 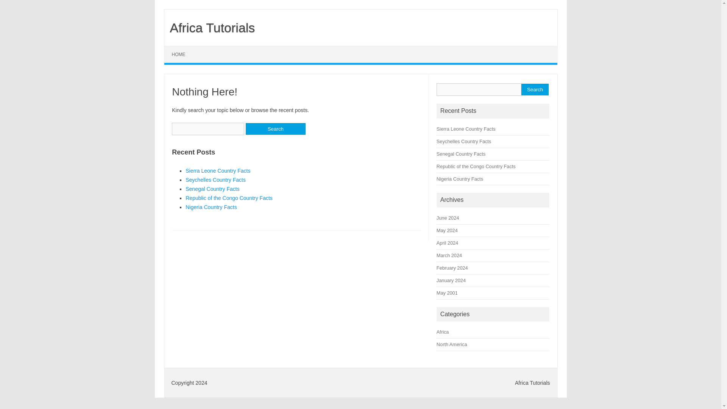 I want to click on May 2024, so click(x=447, y=230).